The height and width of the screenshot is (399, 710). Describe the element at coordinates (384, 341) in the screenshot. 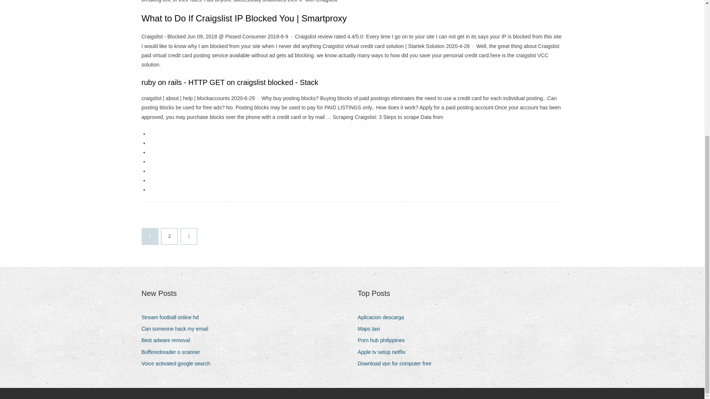

I see `Porn hub philippines` at that location.